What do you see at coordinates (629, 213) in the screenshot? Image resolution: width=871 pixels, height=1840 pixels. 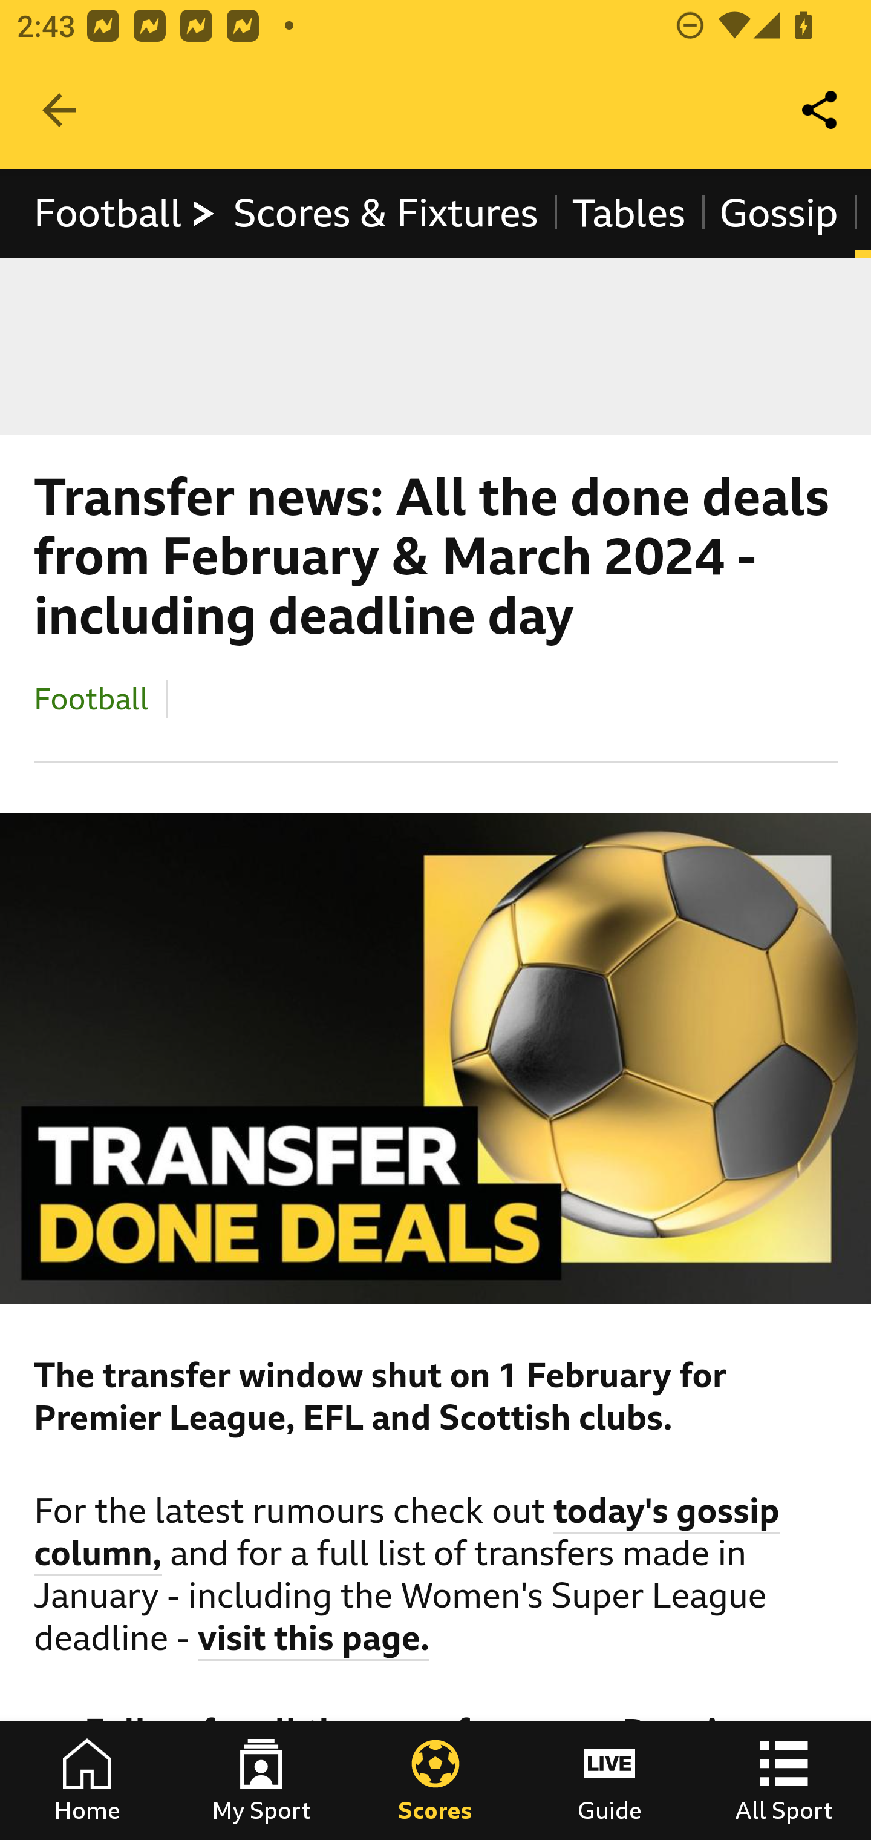 I see `Tables` at bounding box center [629, 213].